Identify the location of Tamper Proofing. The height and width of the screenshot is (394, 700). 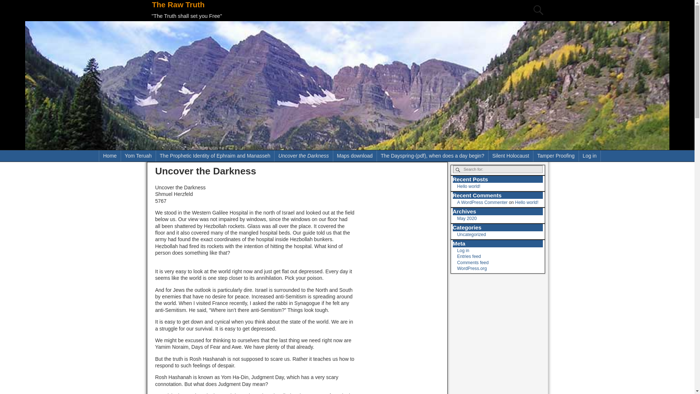
(556, 155).